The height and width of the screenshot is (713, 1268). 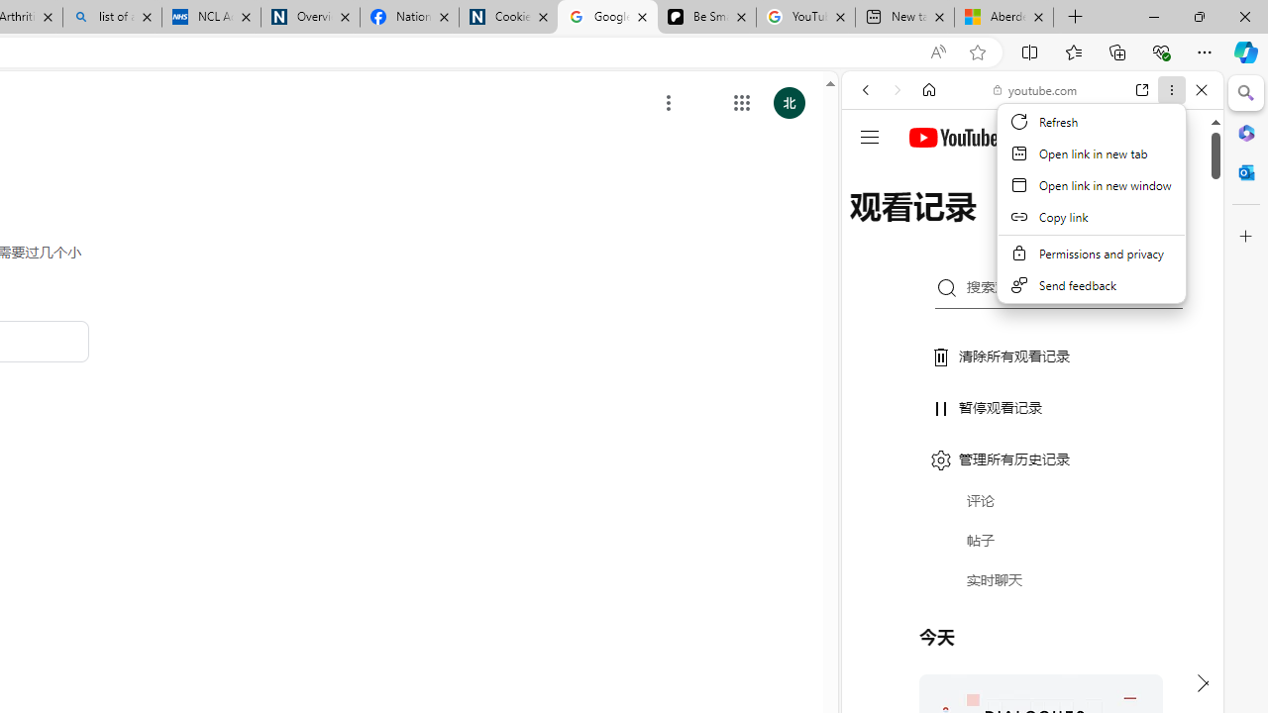 I want to click on Permissions and privacy, so click(x=1092, y=254).